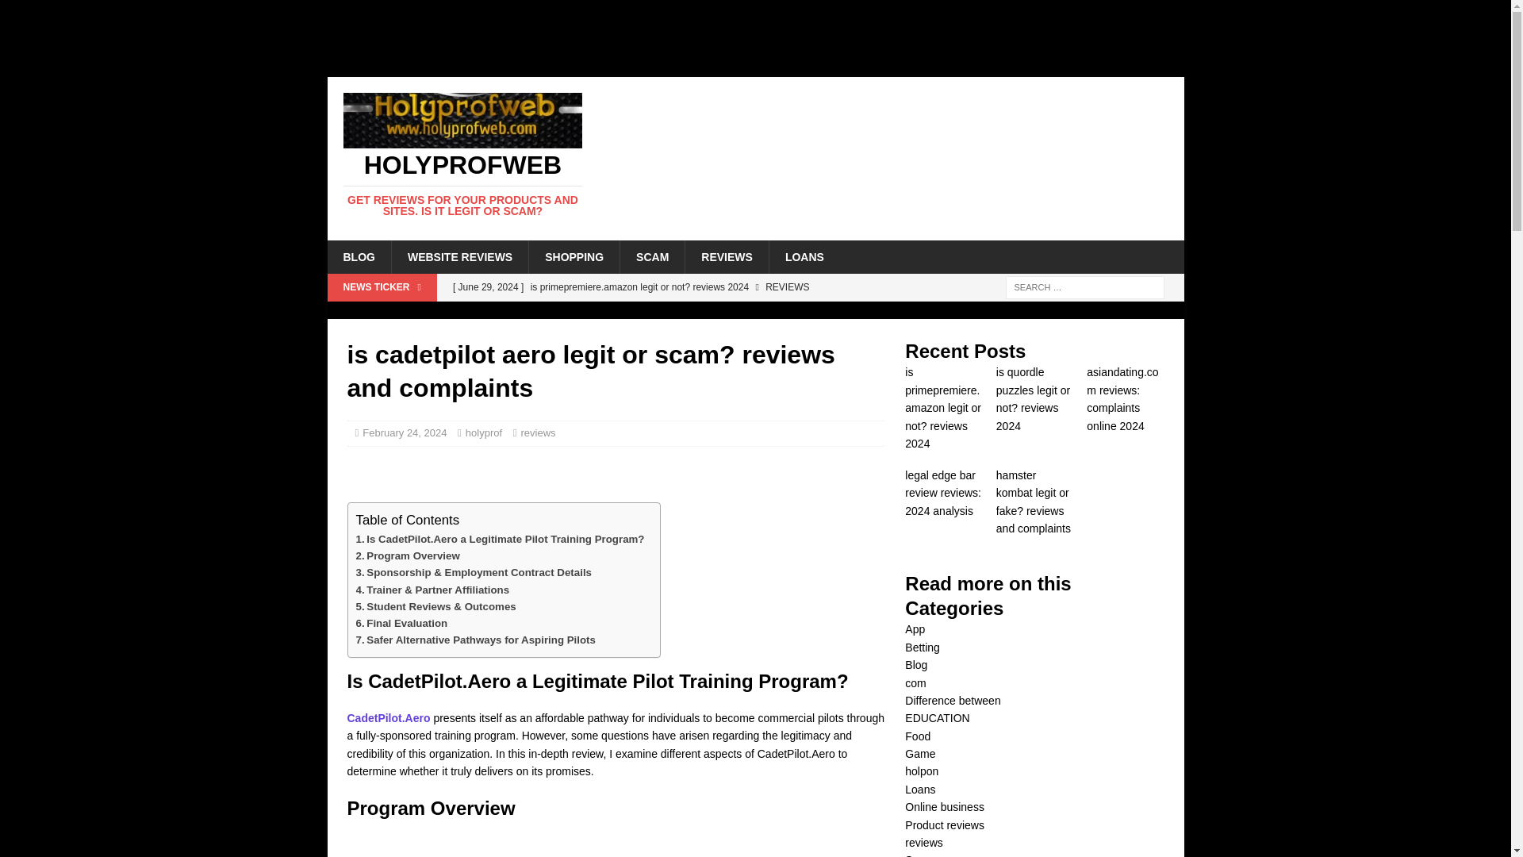 The height and width of the screenshot is (857, 1523). Describe the element at coordinates (407, 555) in the screenshot. I see `Program Overview` at that location.